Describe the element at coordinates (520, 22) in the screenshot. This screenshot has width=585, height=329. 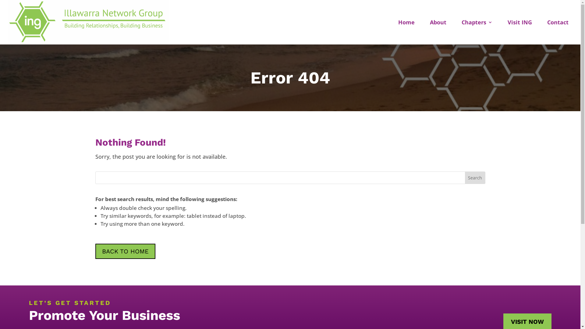
I see `Visit ING` at that location.